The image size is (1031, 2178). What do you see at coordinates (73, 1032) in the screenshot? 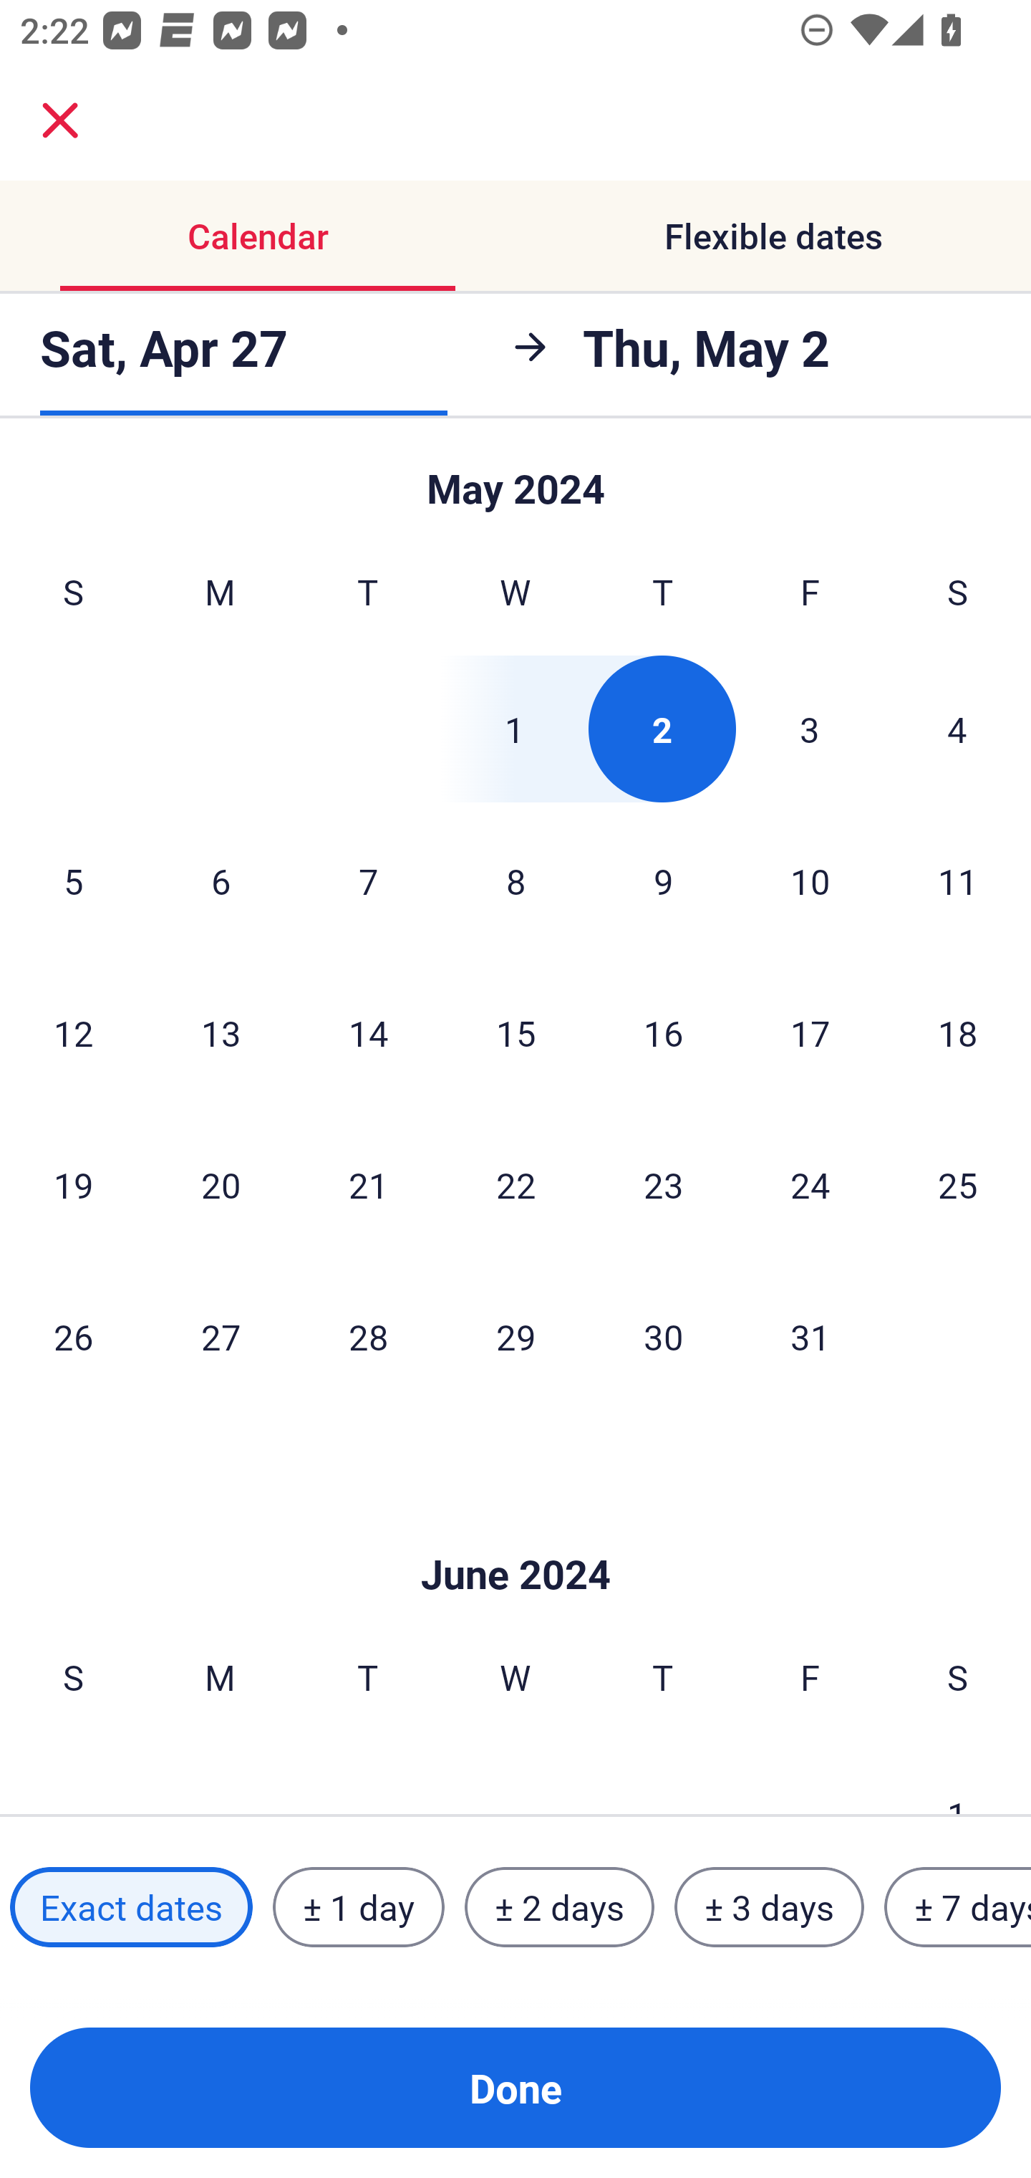
I see `12 Sunday, May 12, 2024` at bounding box center [73, 1032].